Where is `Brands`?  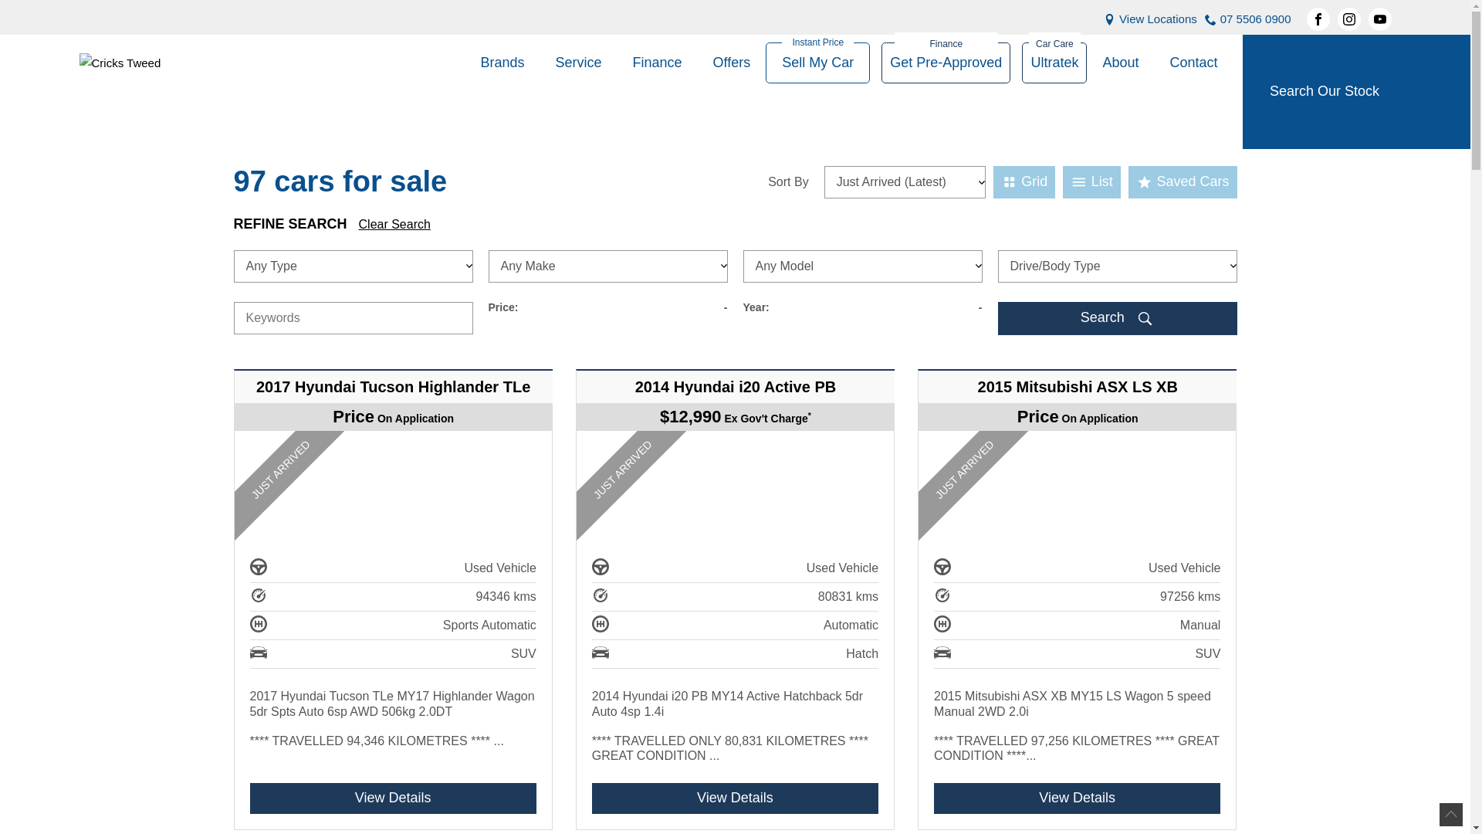 Brands is located at coordinates (502, 63).